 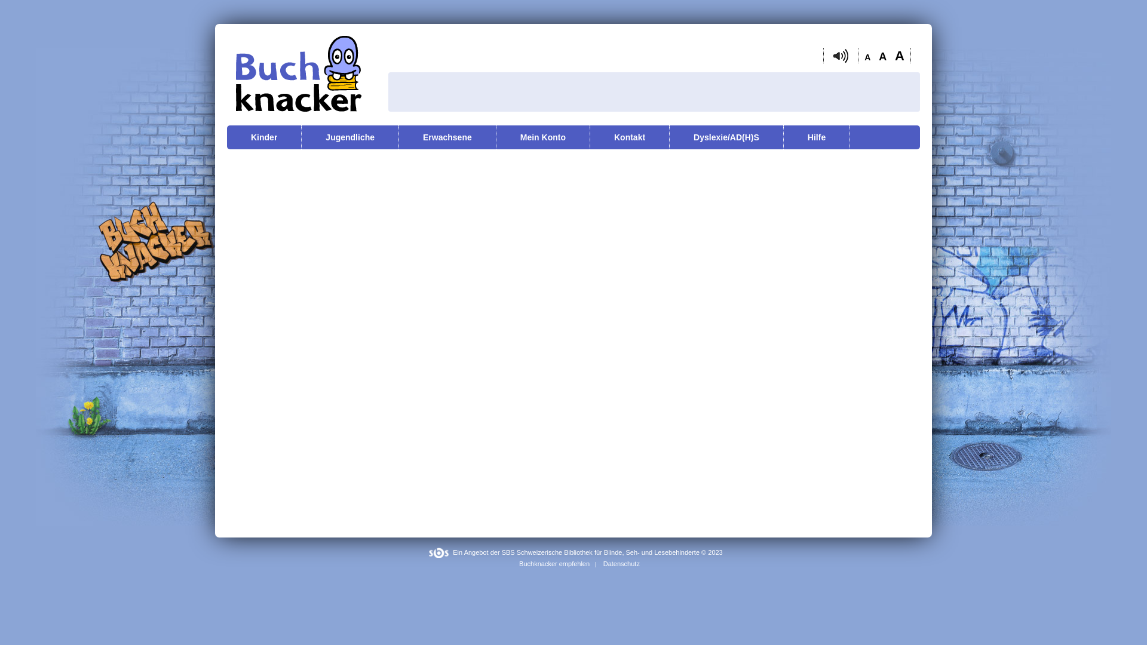 What do you see at coordinates (817, 137) in the screenshot?
I see `Hilfe` at bounding box center [817, 137].